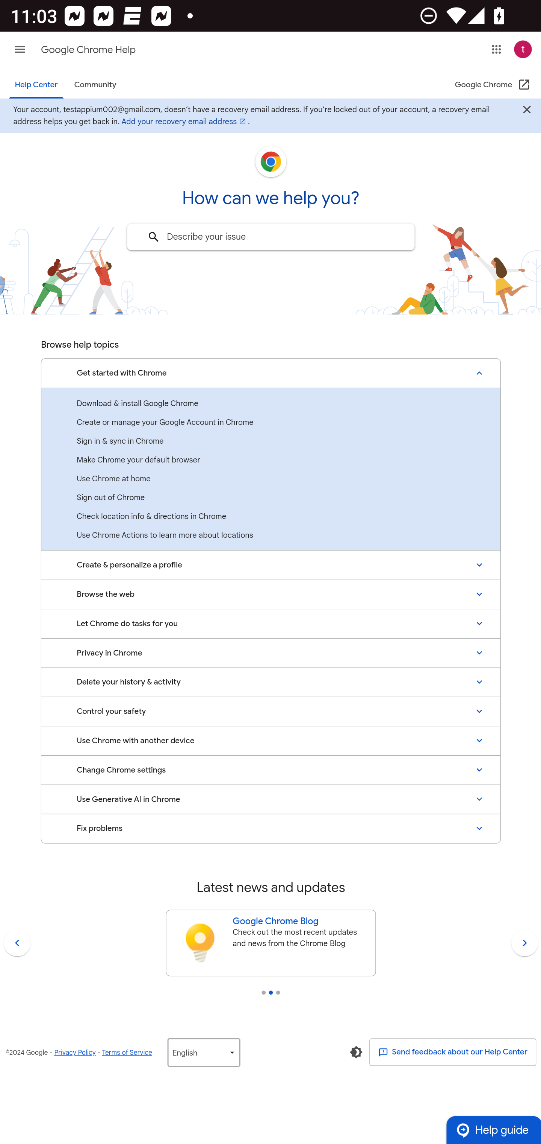  I want to click on Delete your history & activity, so click(270, 682).